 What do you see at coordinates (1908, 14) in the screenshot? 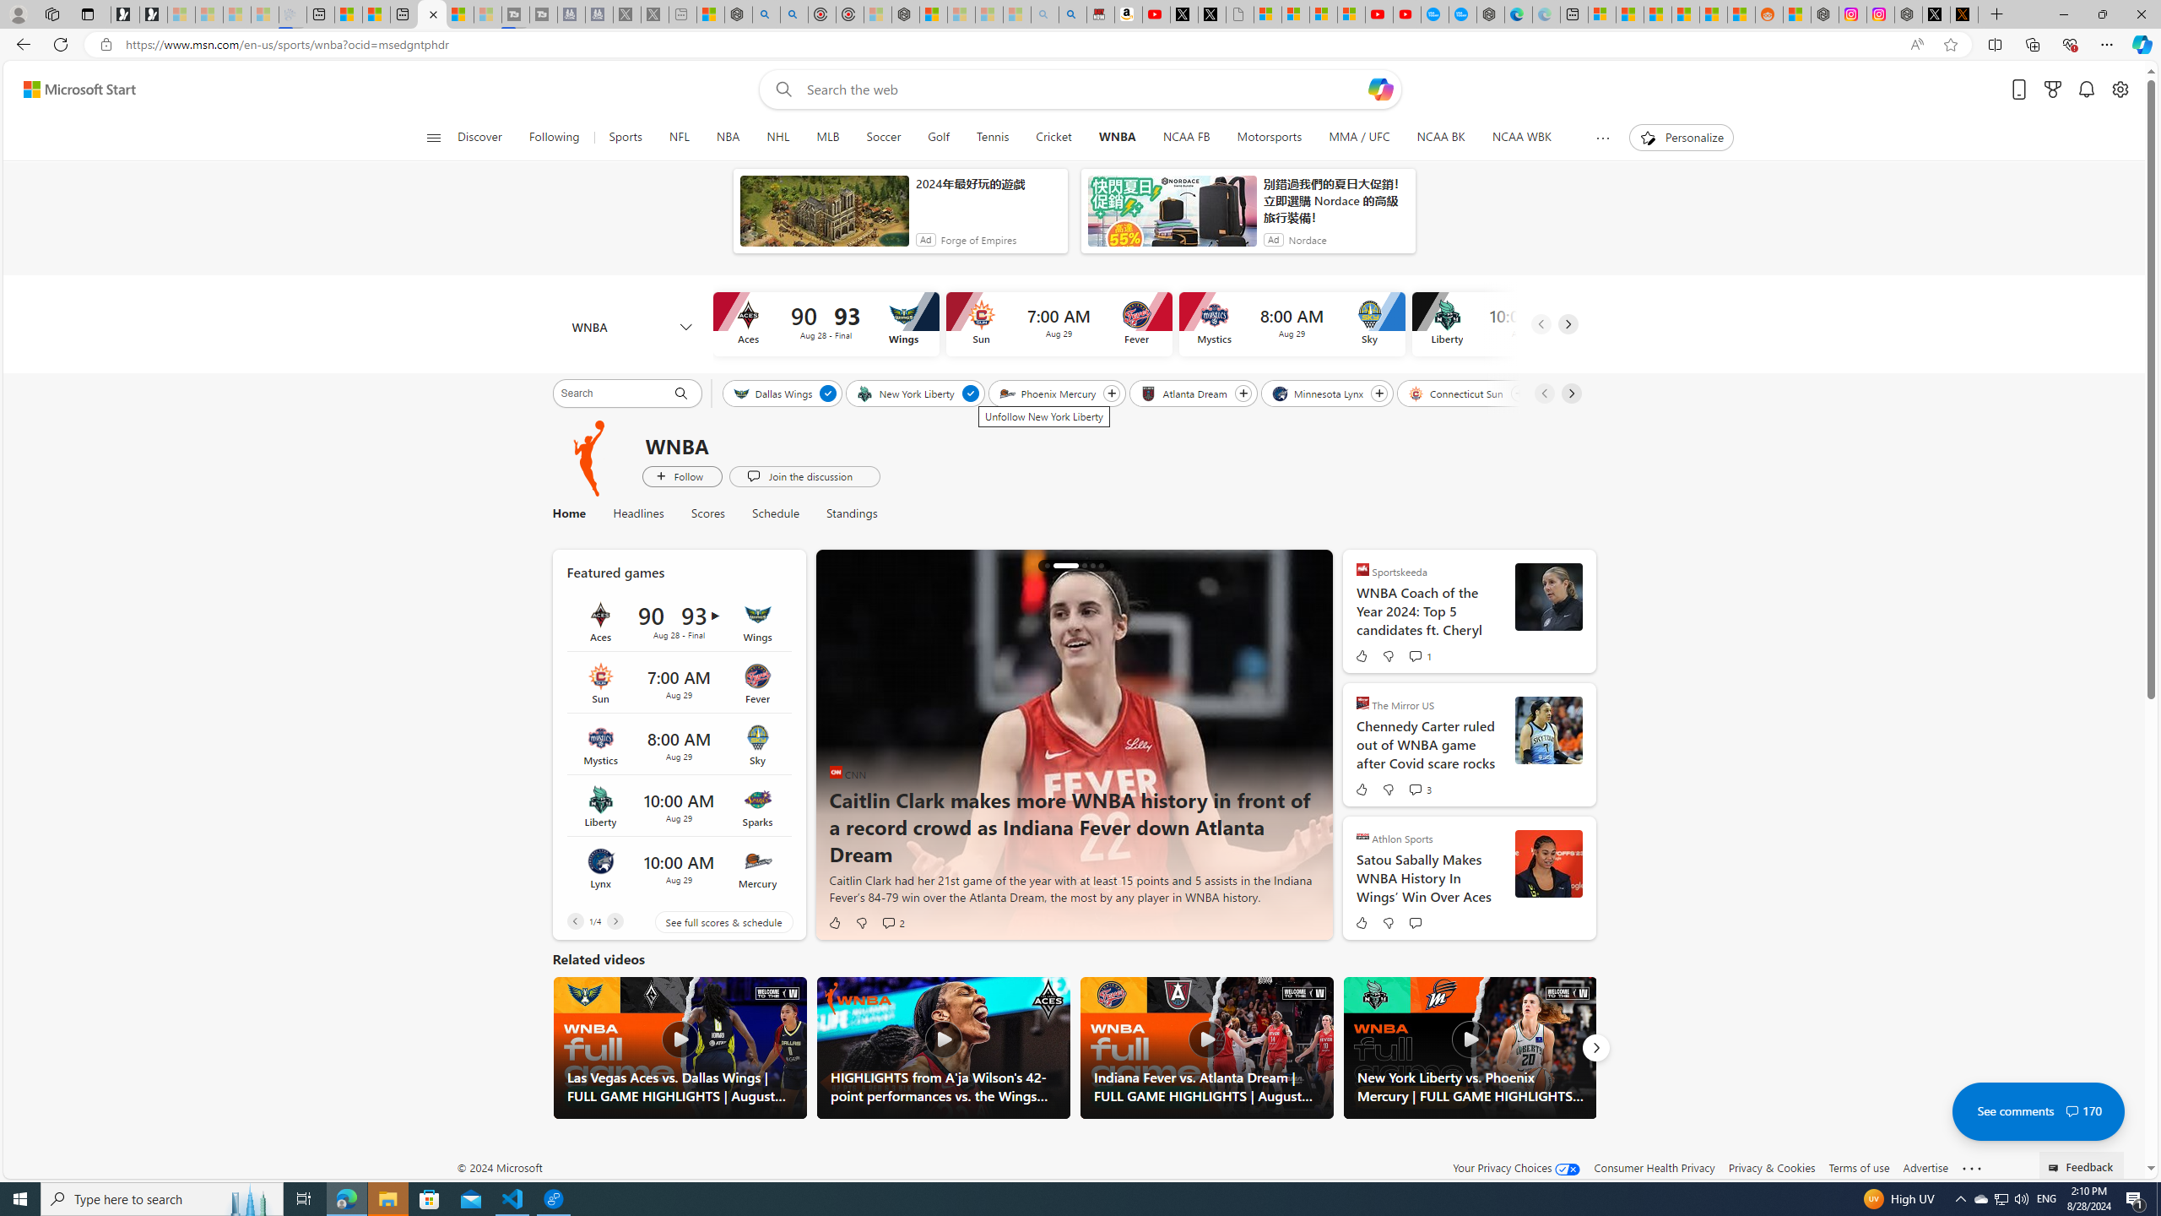
I see `Nordace - Summer Adventures 2024` at bounding box center [1908, 14].